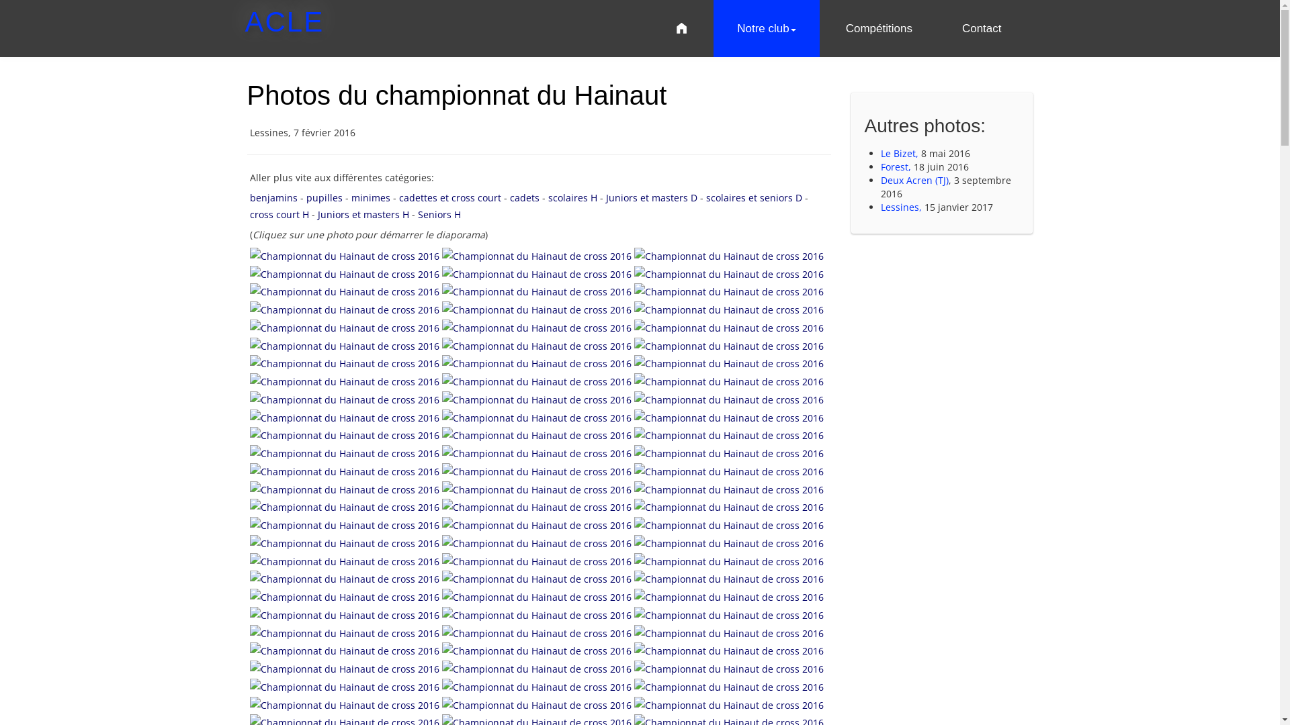 The width and height of the screenshot is (1290, 725). What do you see at coordinates (346, 452) in the screenshot?
I see `Championnat du Hainaut de cross 2016` at bounding box center [346, 452].